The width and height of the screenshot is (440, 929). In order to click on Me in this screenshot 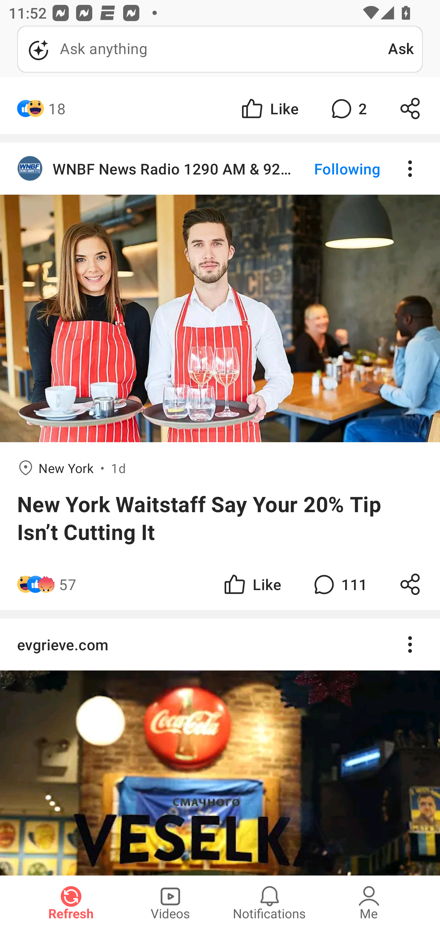, I will do `click(369, 902)`.